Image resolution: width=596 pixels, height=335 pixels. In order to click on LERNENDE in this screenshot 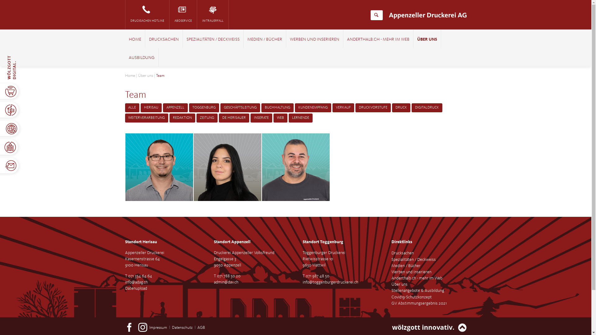, I will do `click(300, 118)`.